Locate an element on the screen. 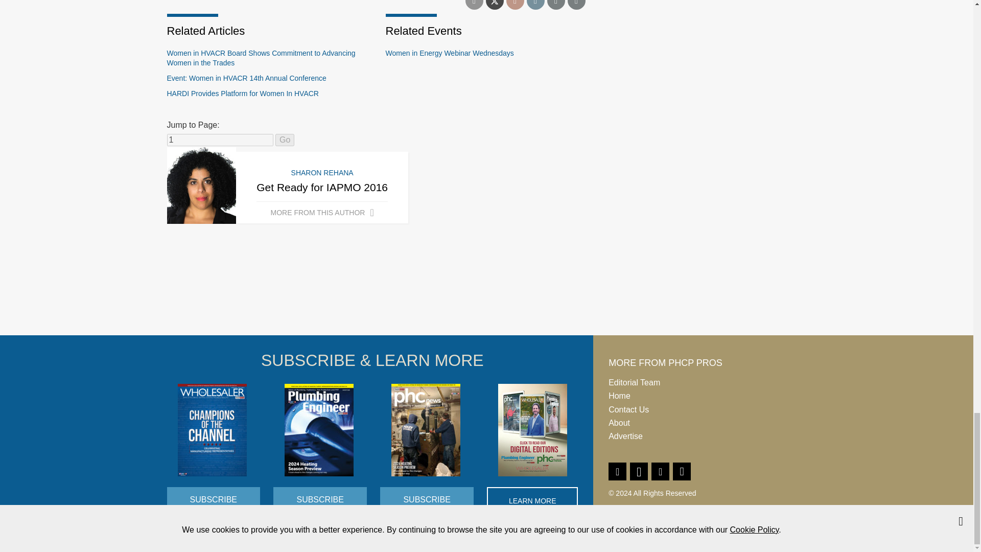 This screenshot has width=981, height=552. 3rd party ad content is located at coordinates (486, 296).